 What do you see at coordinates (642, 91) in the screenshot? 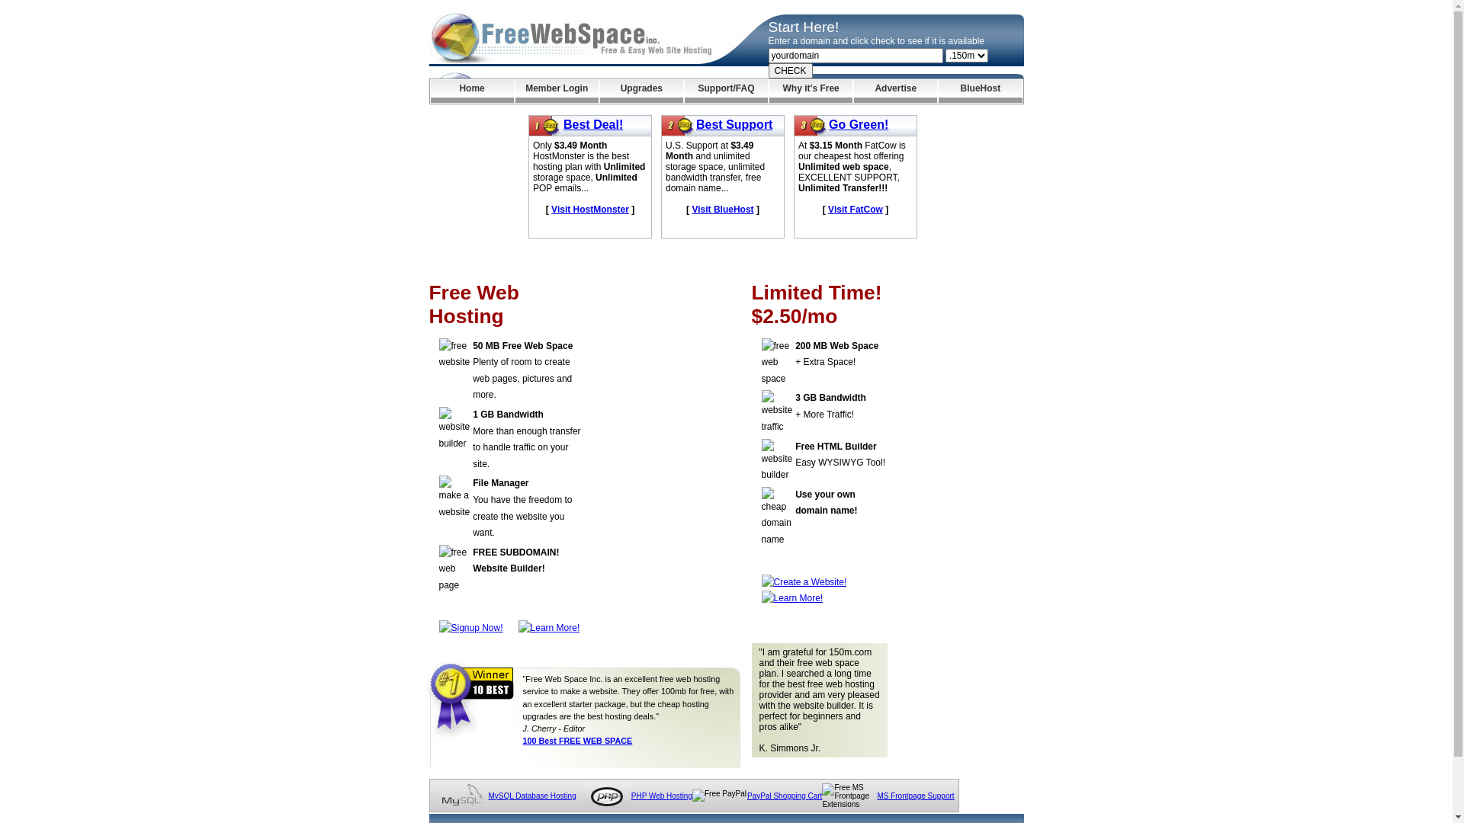
I see `Upgrades` at bounding box center [642, 91].